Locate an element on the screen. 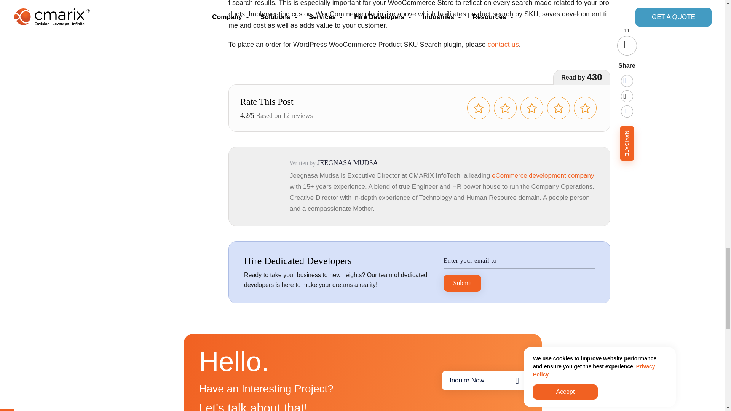 This screenshot has width=731, height=411. 1 is located at coordinates (478, 108).